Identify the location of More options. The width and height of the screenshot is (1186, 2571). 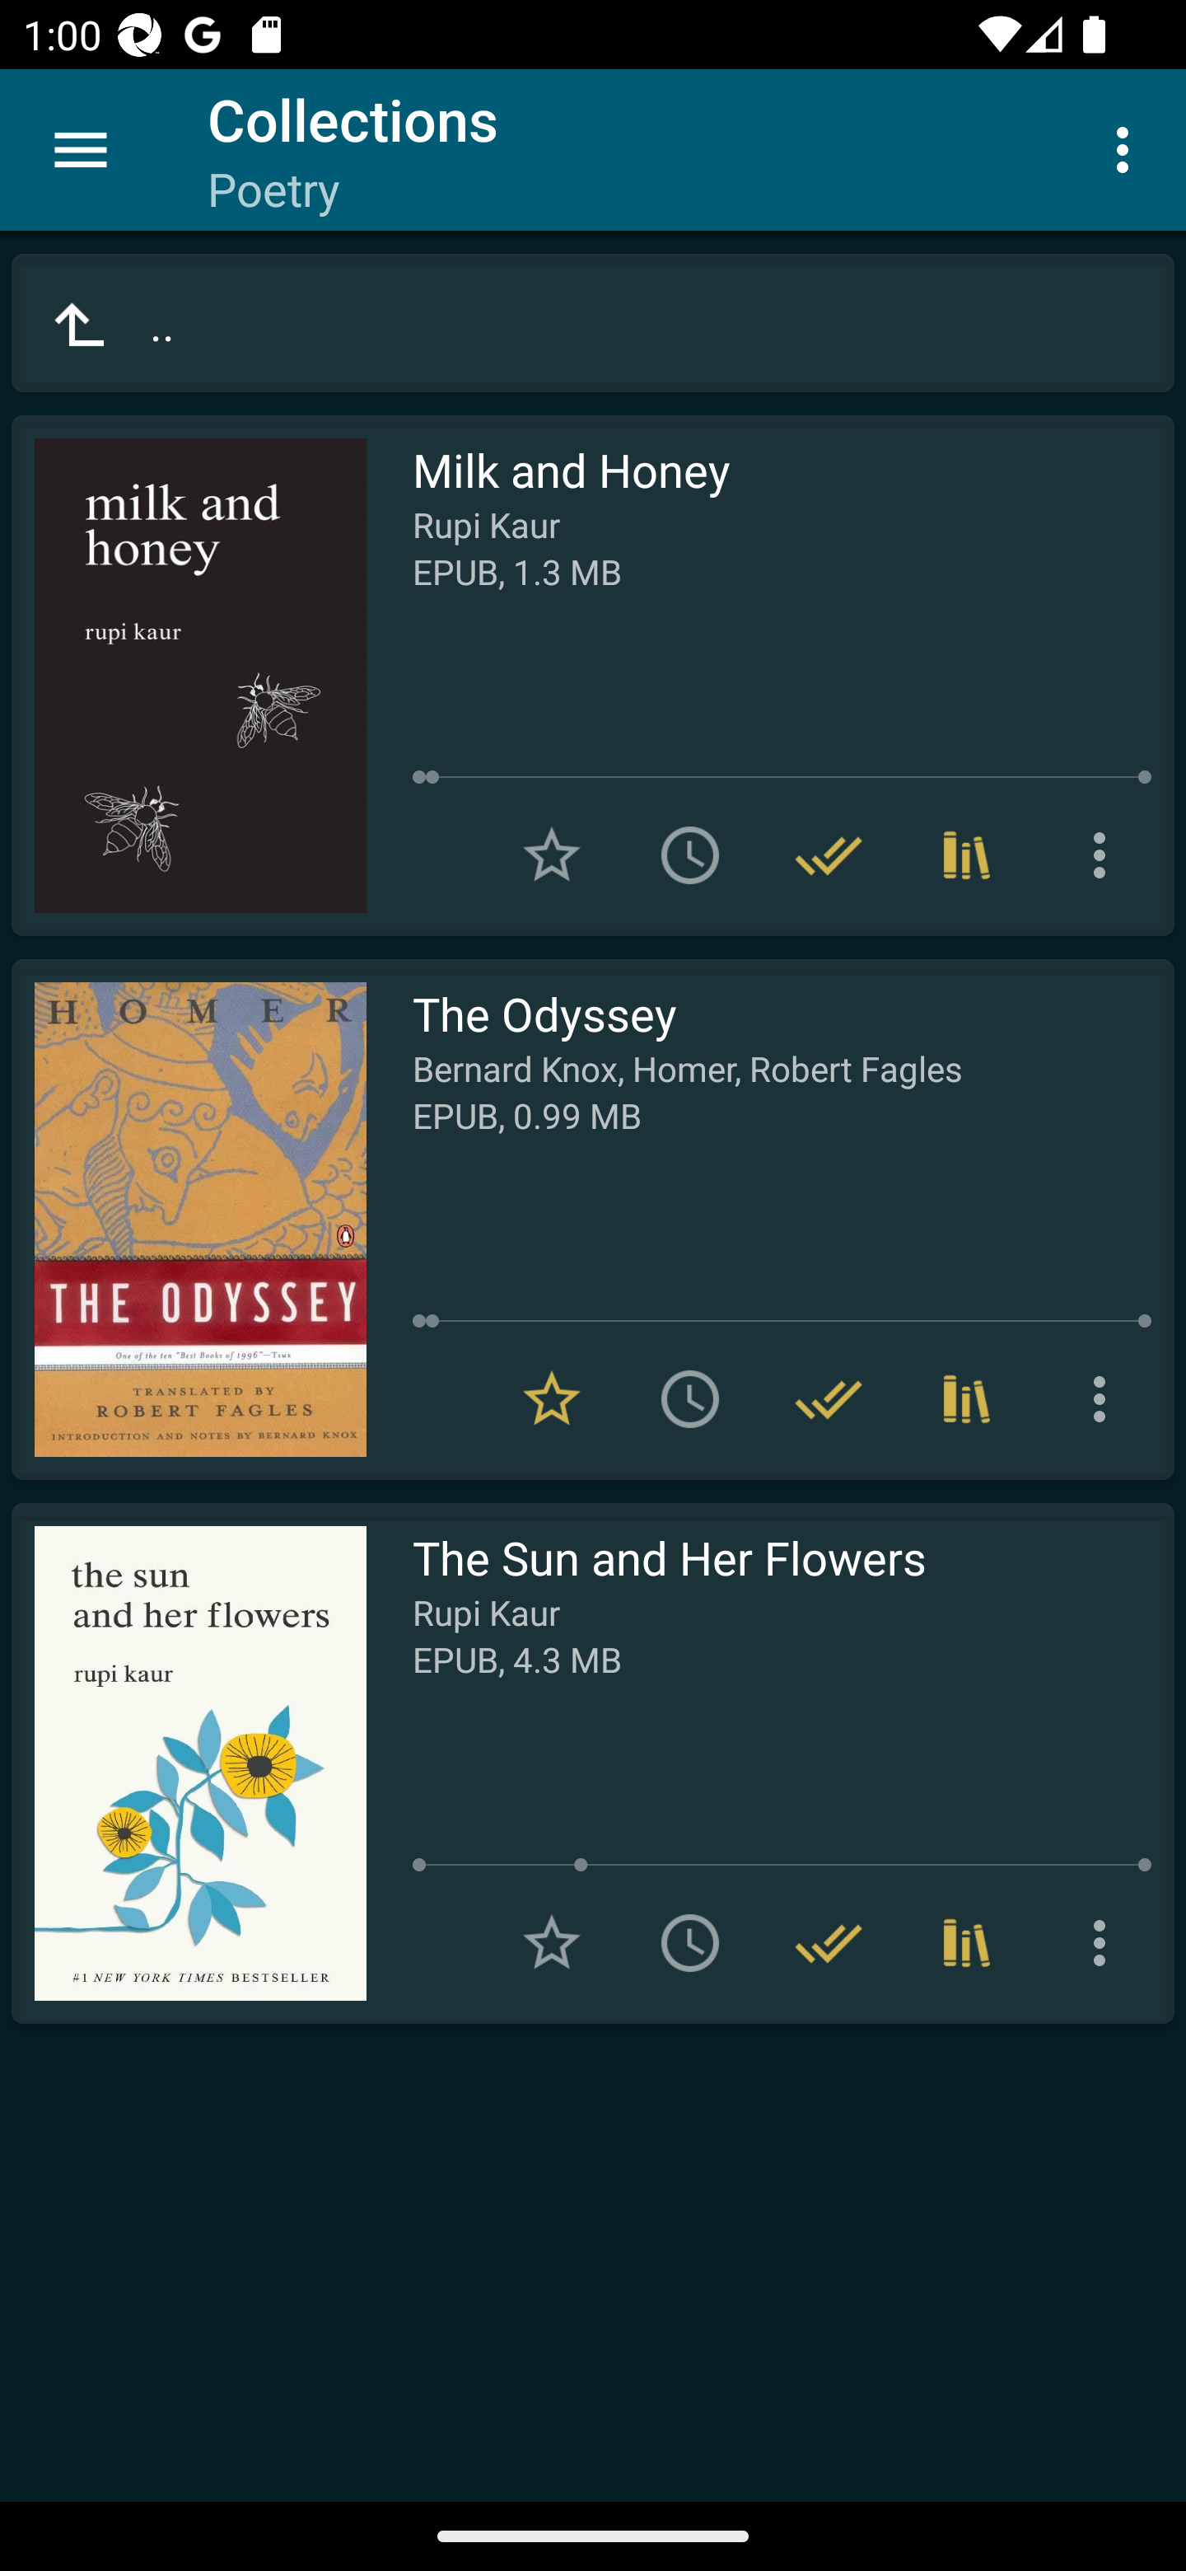
(1105, 1398).